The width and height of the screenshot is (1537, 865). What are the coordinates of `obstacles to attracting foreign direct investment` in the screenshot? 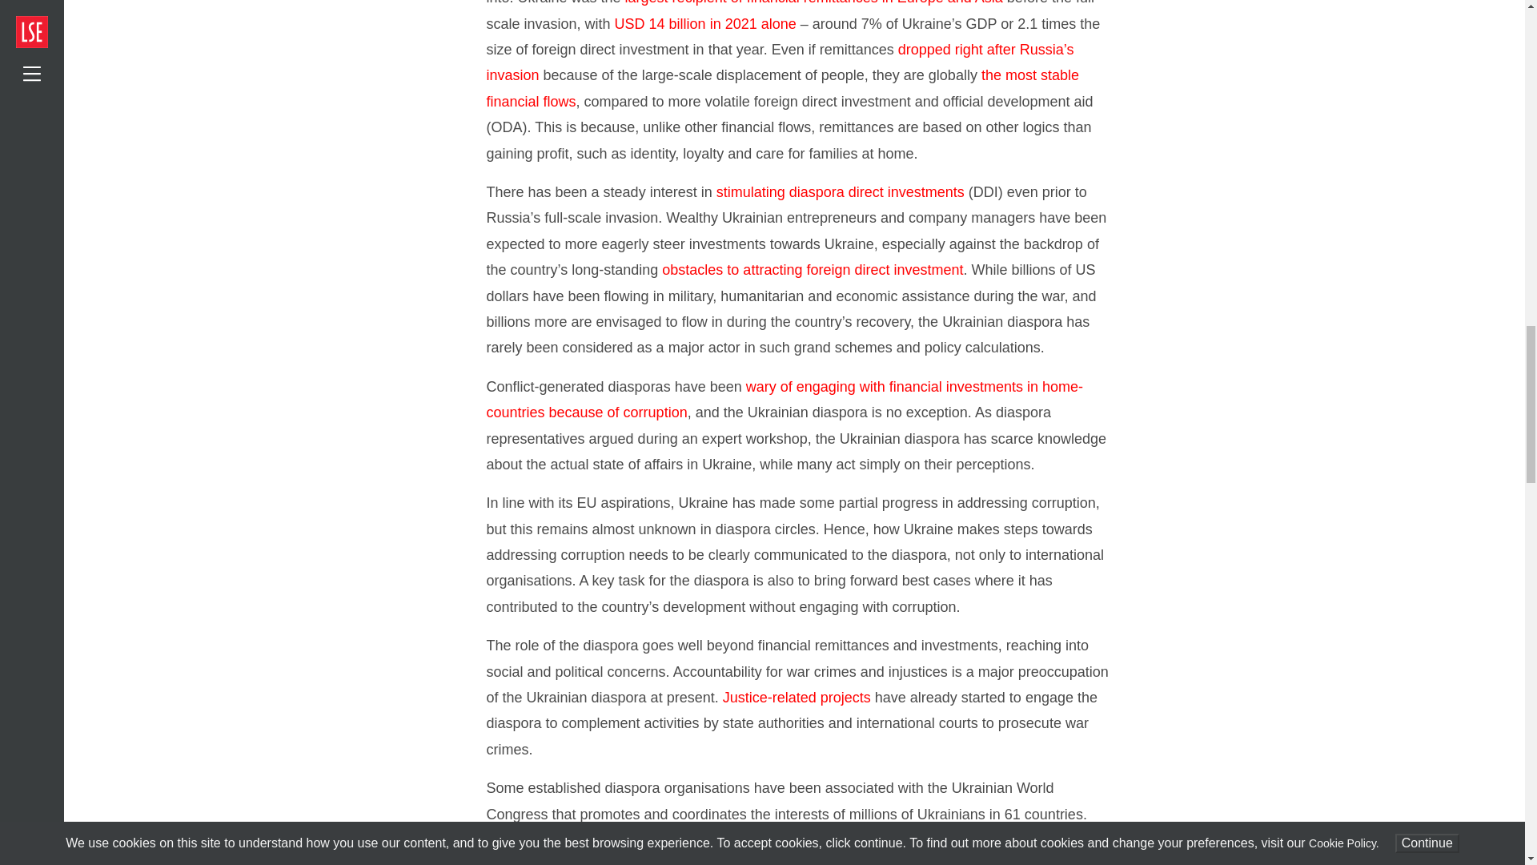 It's located at (813, 269).